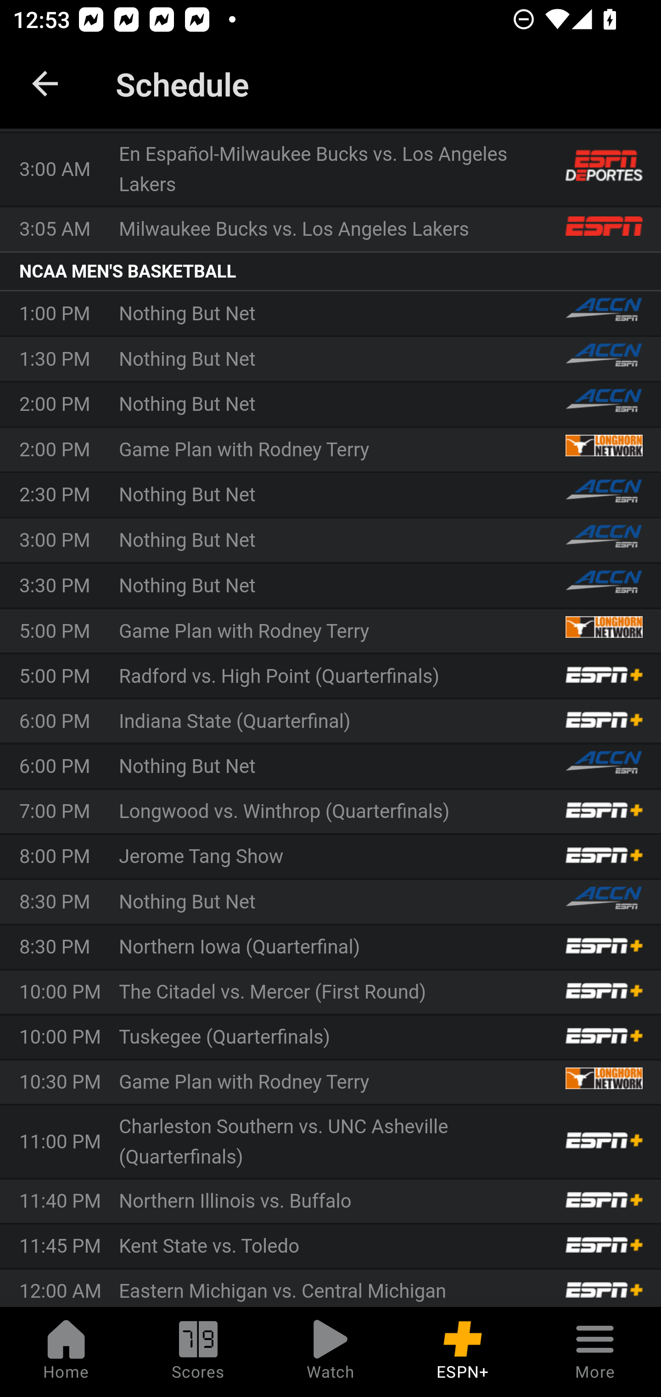 The height and width of the screenshot is (1397, 661). What do you see at coordinates (595, 1352) in the screenshot?
I see `More` at bounding box center [595, 1352].